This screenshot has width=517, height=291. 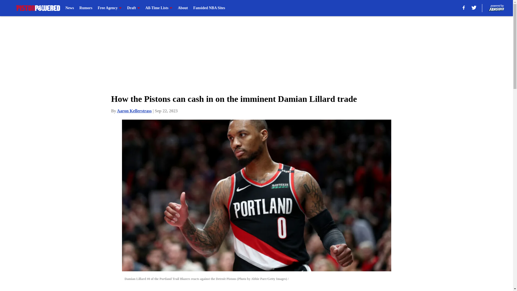 I want to click on Rumors, so click(x=86, y=8).